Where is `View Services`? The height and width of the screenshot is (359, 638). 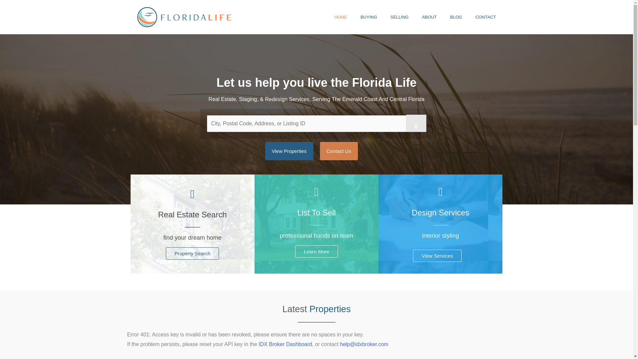
View Services is located at coordinates (437, 256).